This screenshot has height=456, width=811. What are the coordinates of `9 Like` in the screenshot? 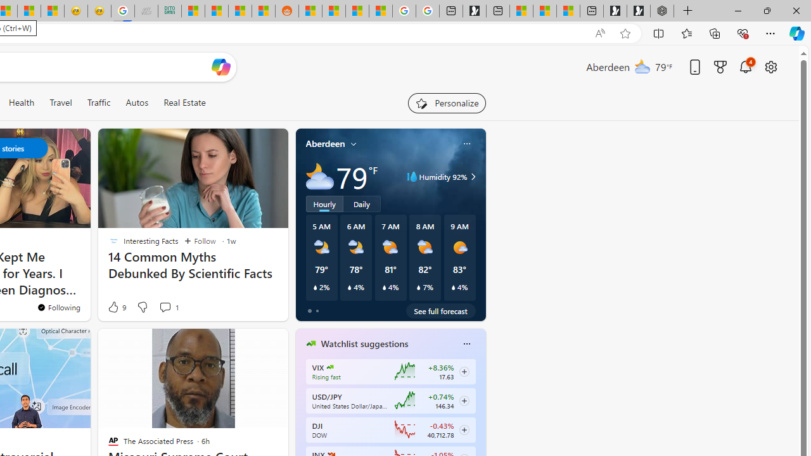 It's located at (117, 307).